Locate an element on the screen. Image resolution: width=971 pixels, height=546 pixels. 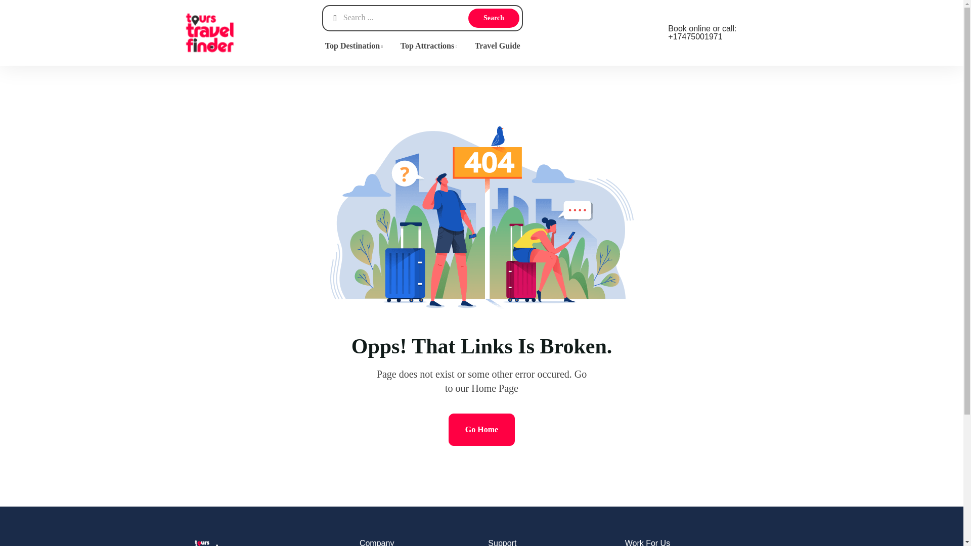
Top Attractions is located at coordinates (429, 45).